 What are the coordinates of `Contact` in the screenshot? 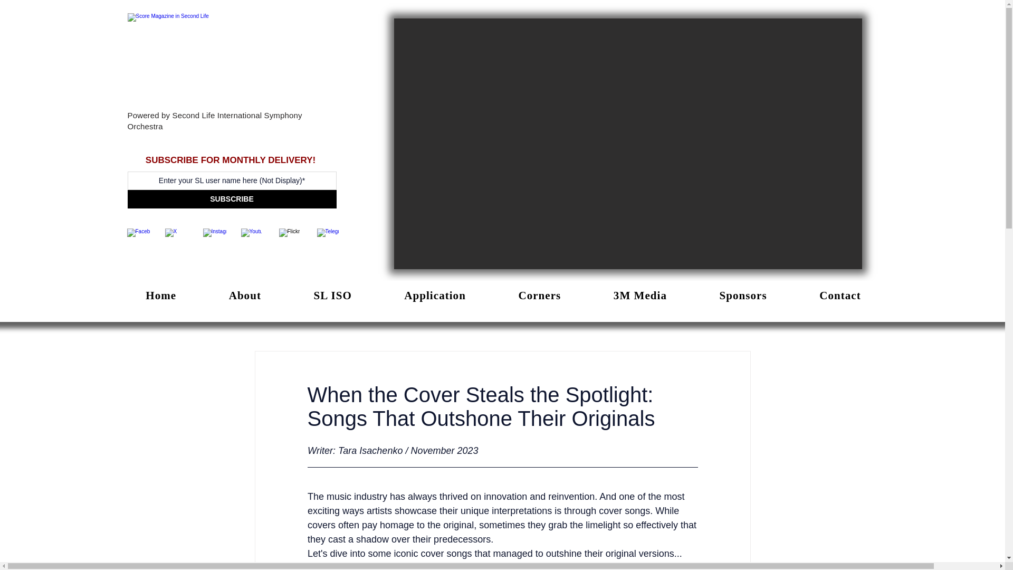 It's located at (840, 296).